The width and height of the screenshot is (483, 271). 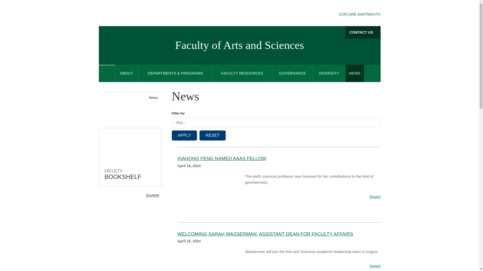 What do you see at coordinates (130, 157) in the screenshot?
I see `Bookshelf` at bounding box center [130, 157].